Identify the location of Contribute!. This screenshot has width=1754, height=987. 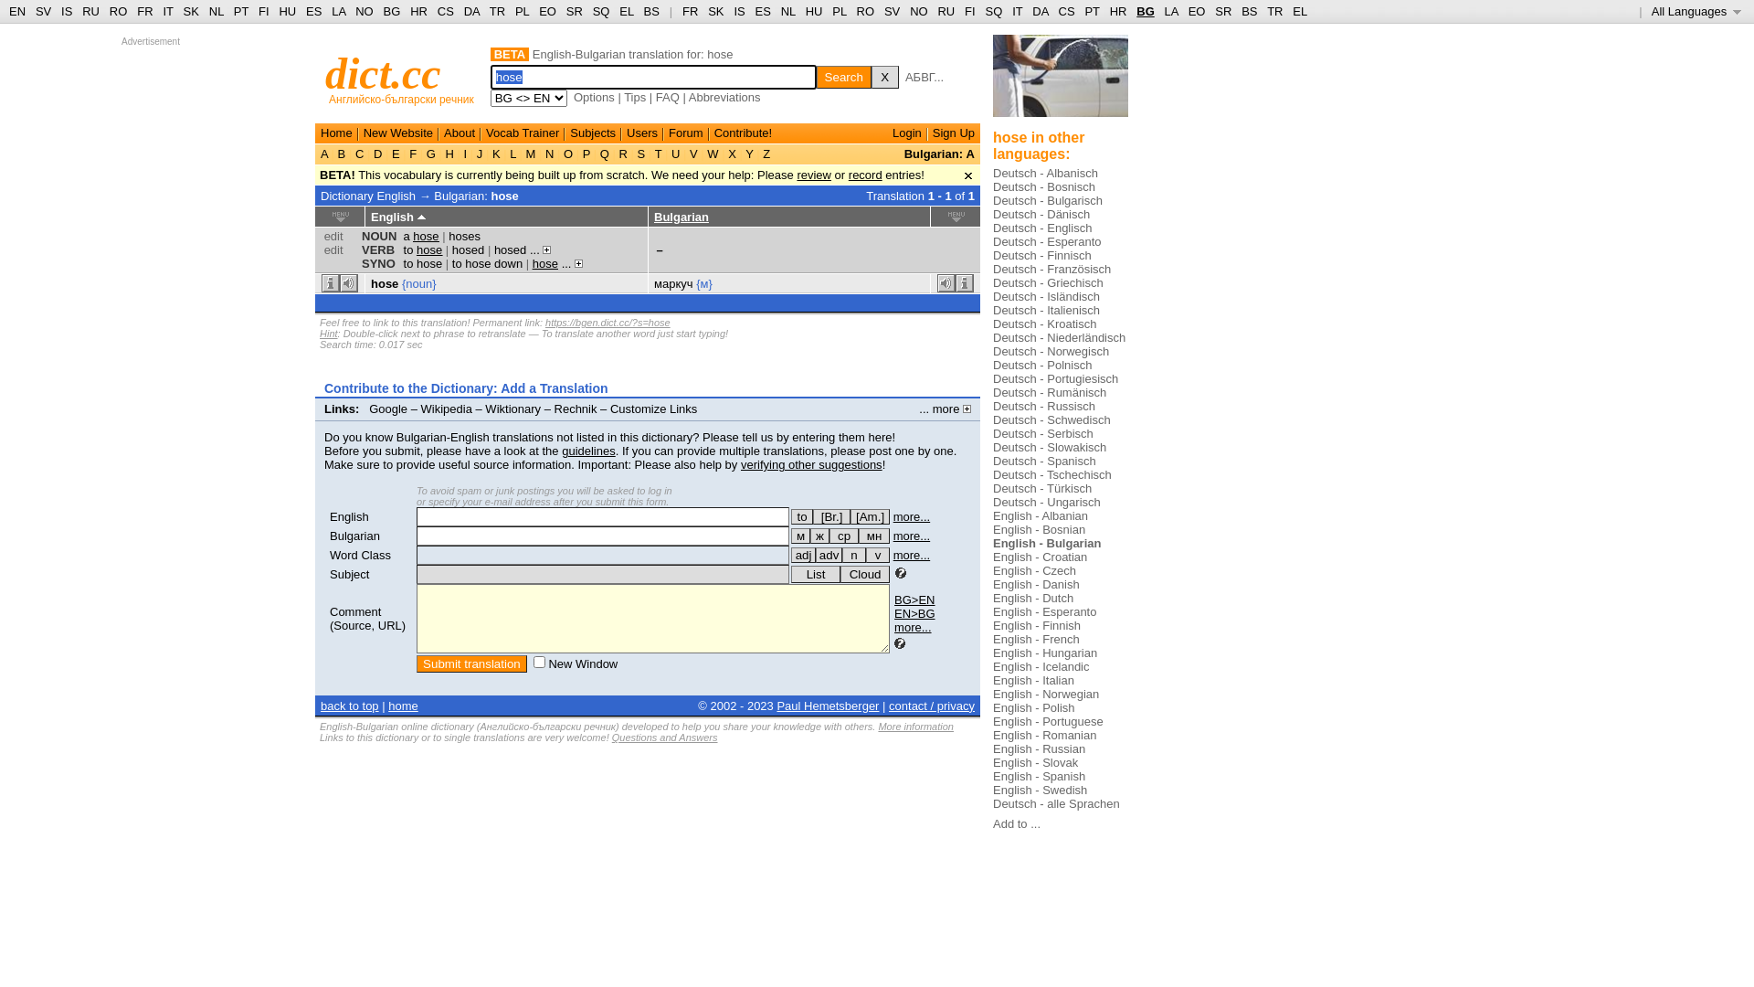
(744, 133).